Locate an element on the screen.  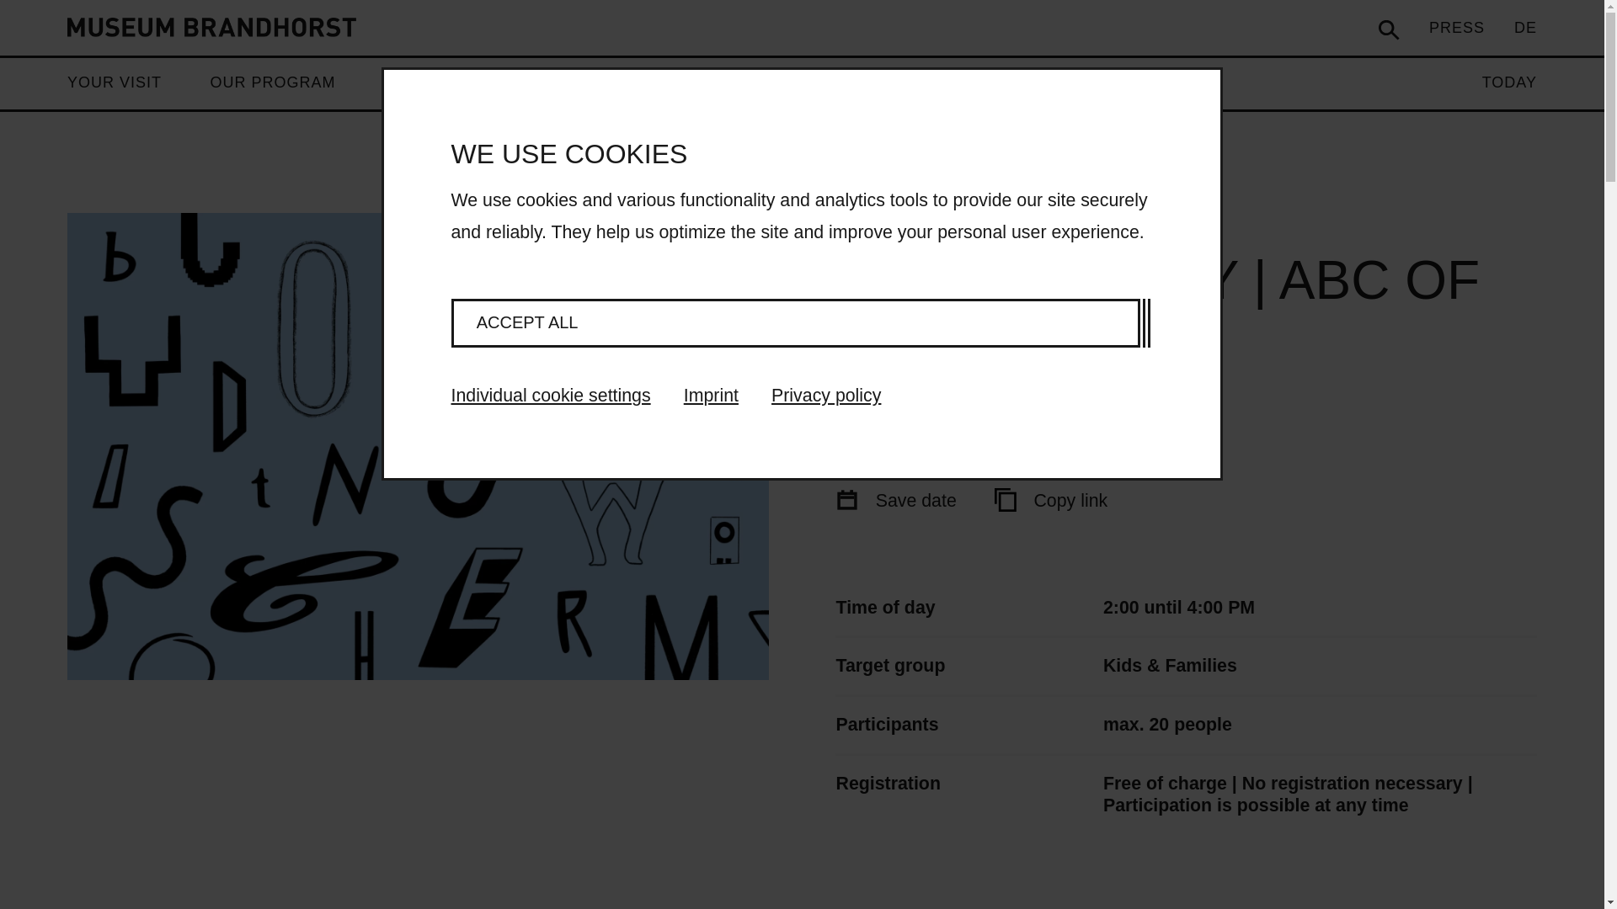
DISCOVER is located at coordinates (427, 82).